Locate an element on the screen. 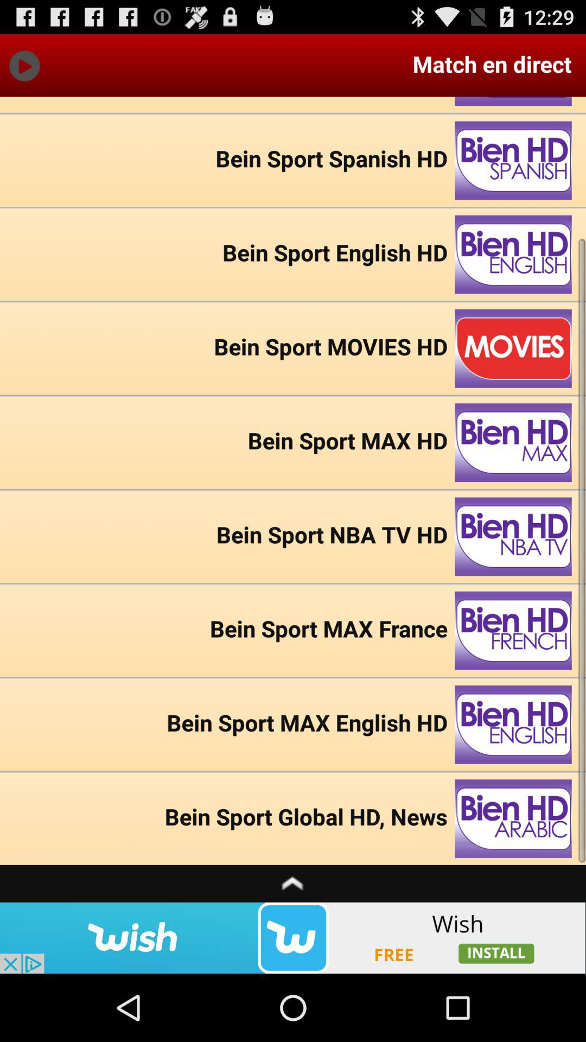  wish is located at coordinates (293, 938).